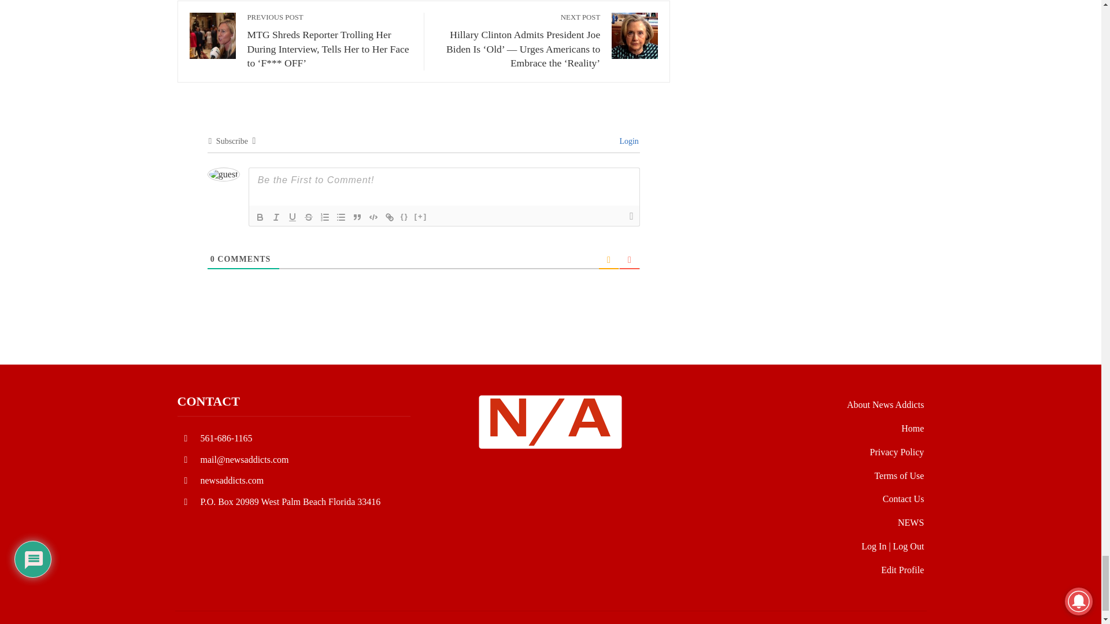 The height and width of the screenshot is (624, 1110). I want to click on Ordered List, so click(325, 217).